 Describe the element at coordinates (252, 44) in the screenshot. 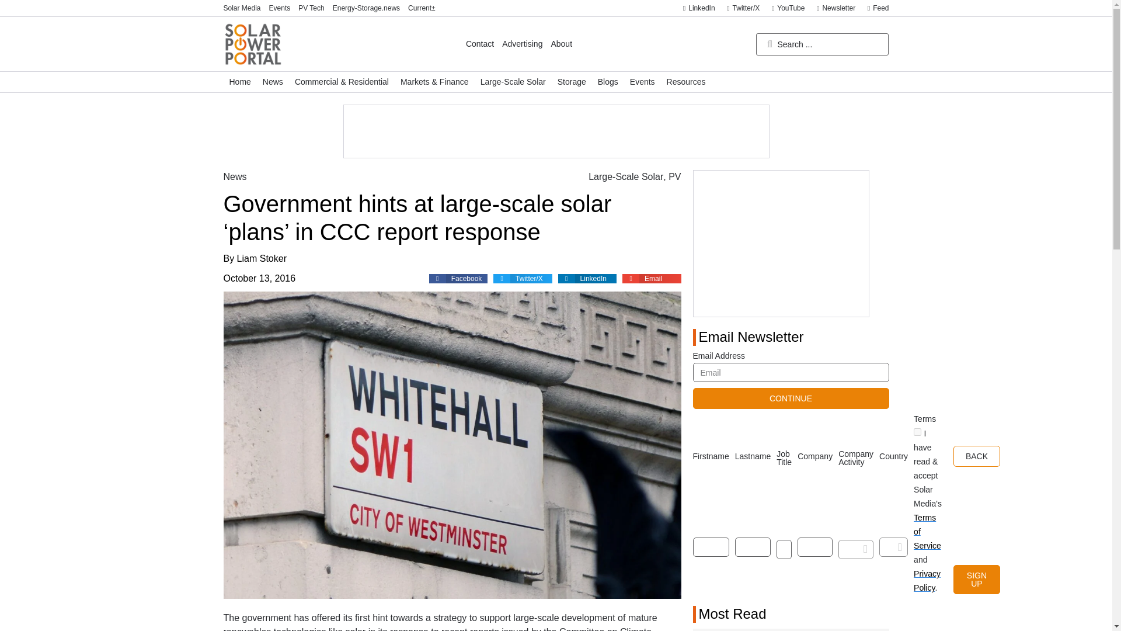

I see `spp-logo` at that location.